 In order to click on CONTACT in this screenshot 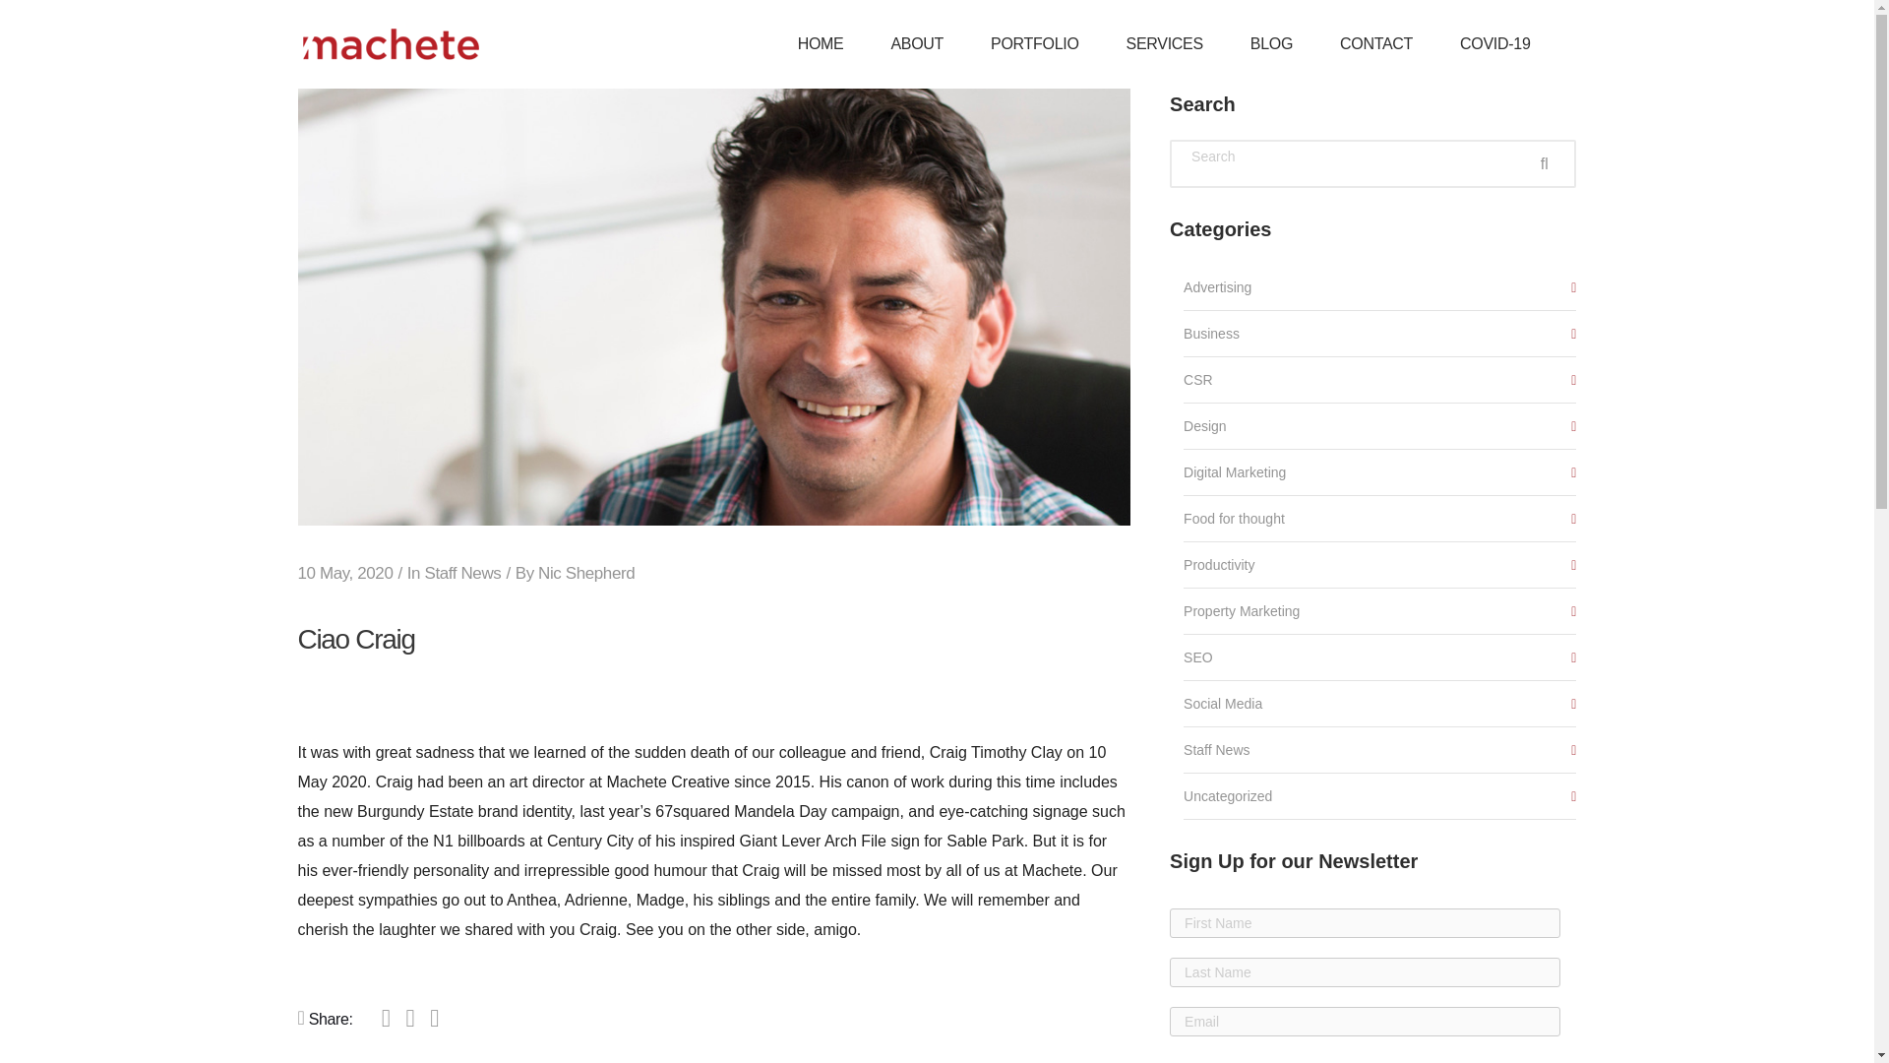, I will do `click(1375, 43)`.